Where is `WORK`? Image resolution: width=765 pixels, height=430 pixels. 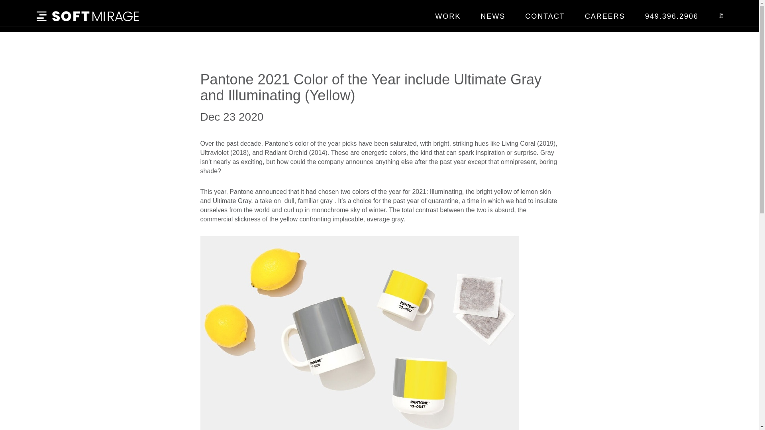 WORK is located at coordinates (448, 16).